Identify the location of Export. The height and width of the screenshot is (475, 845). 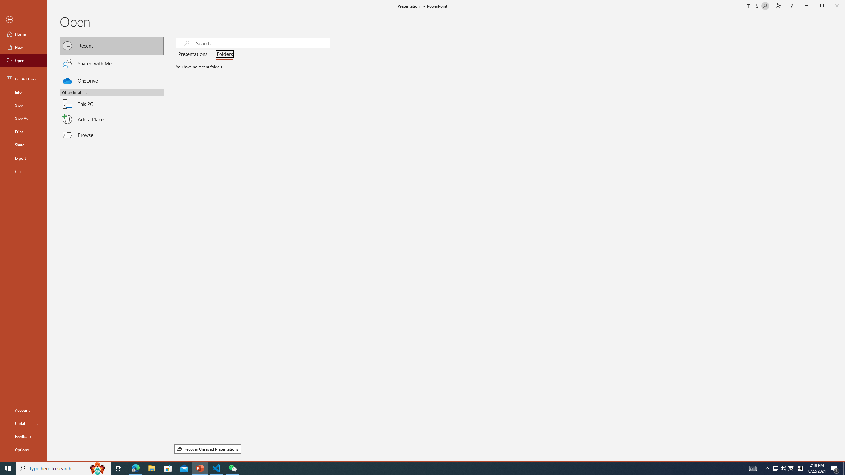
(23, 158).